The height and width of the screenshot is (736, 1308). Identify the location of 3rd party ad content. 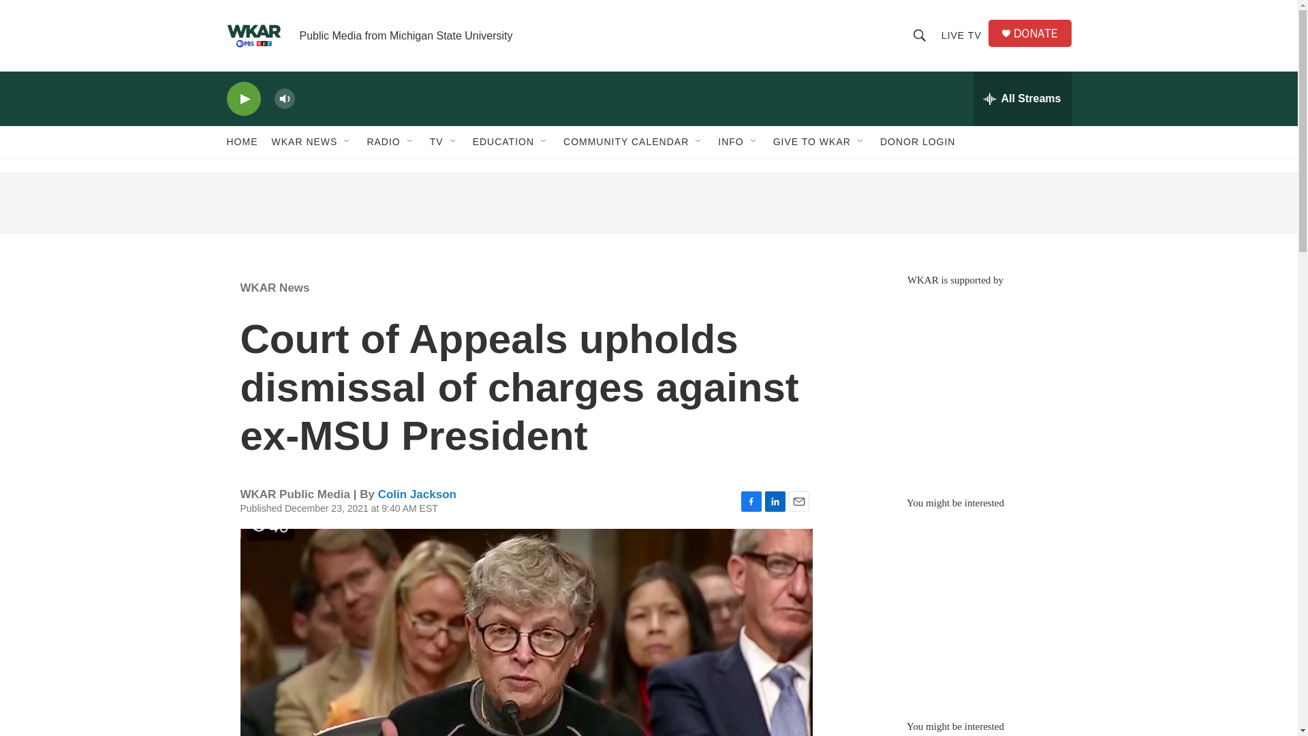
(954, 384).